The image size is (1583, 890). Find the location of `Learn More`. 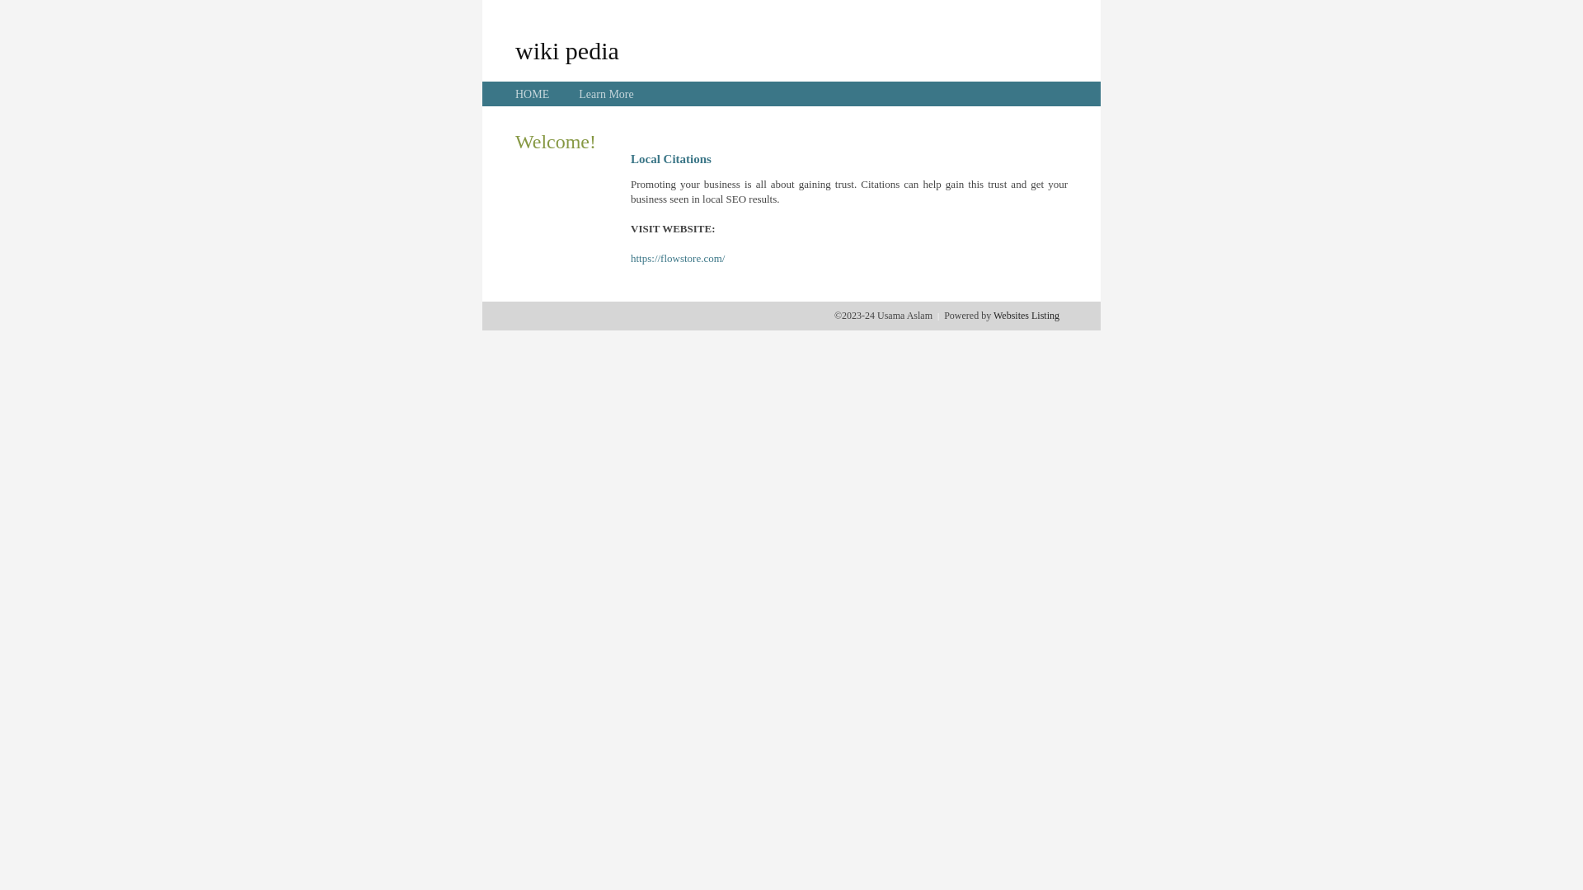

Learn More is located at coordinates (606, 94).